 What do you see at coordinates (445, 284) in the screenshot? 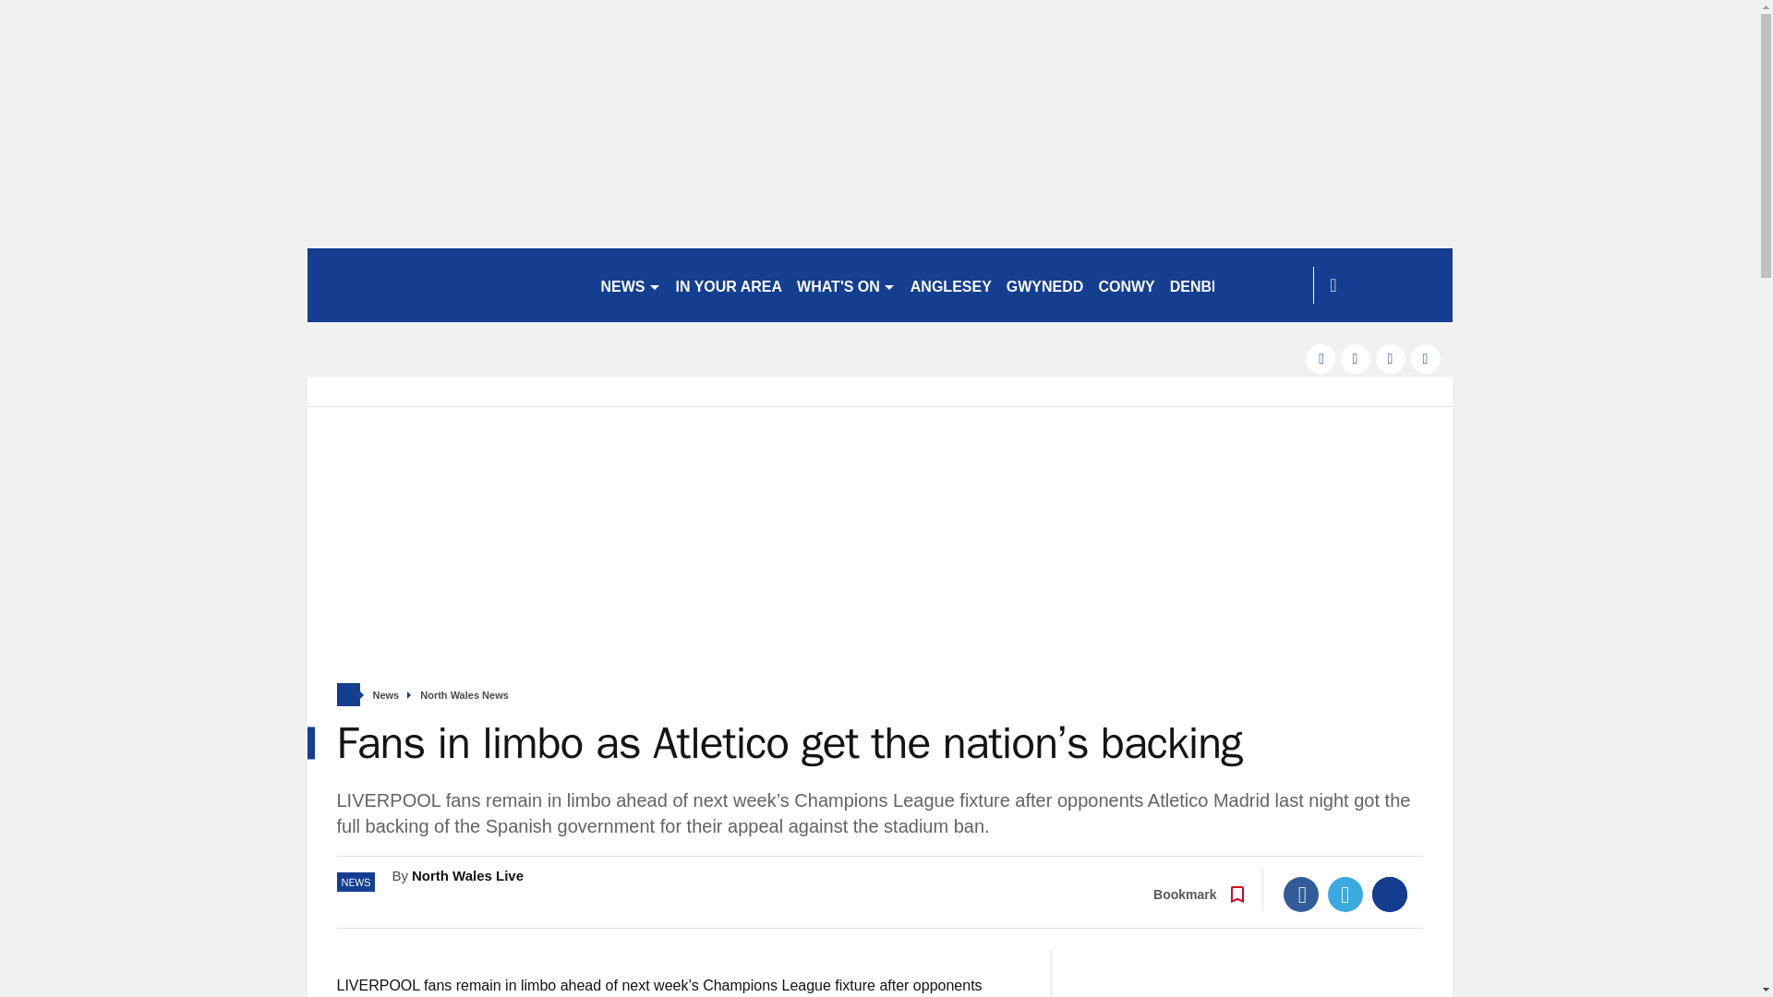
I see `northwales` at bounding box center [445, 284].